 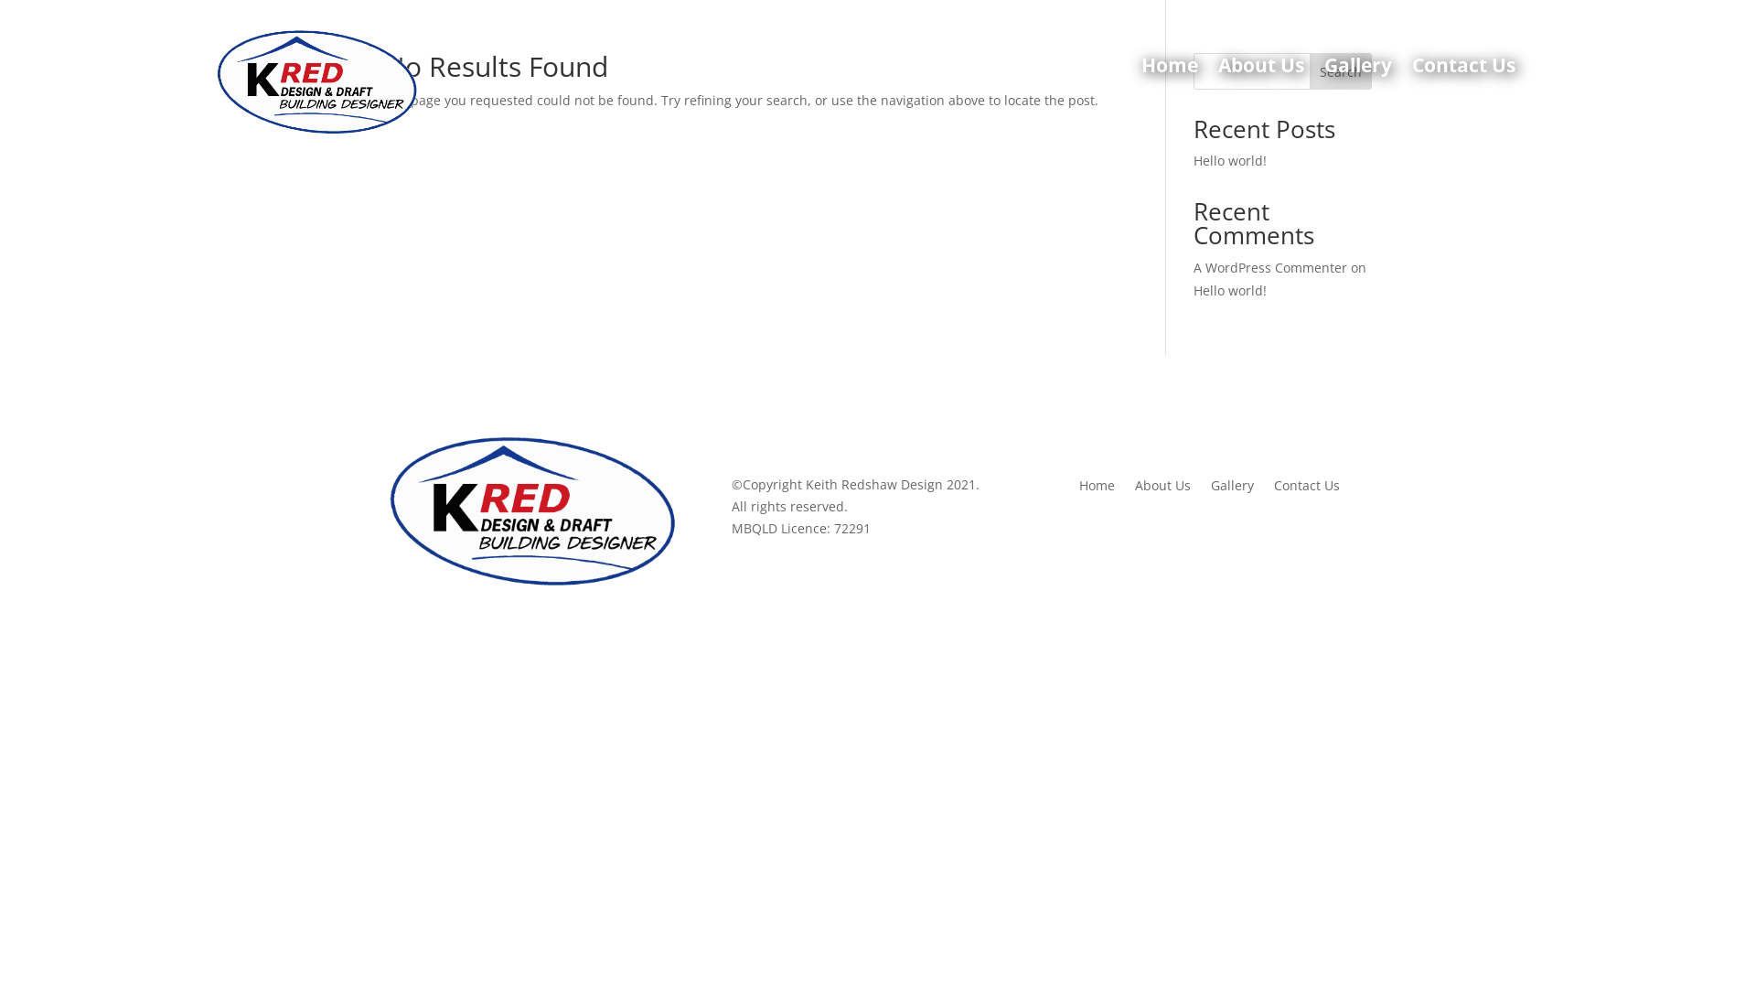 What do you see at coordinates (1463, 70) in the screenshot?
I see `Contact Us` at bounding box center [1463, 70].